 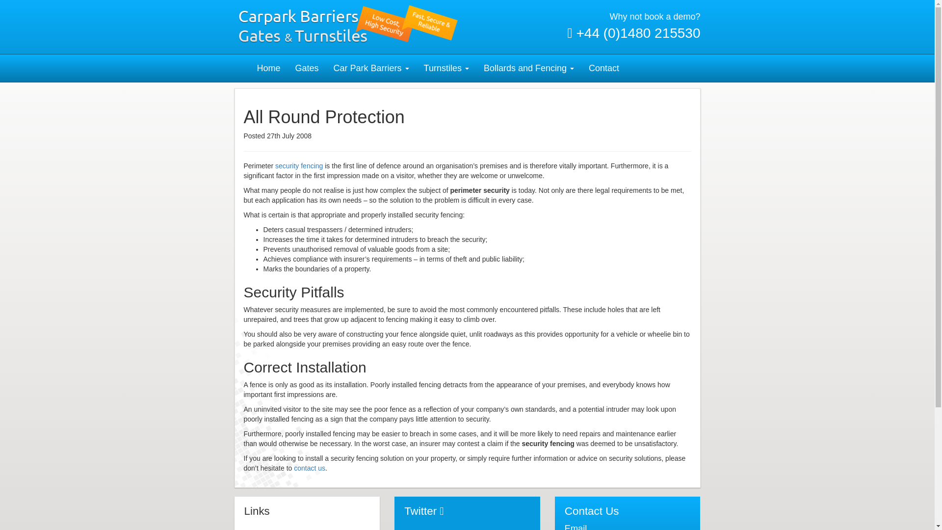 What do you see at coordinates (309, 468) in the screenshot?
I see `contact us` at bounding box center [309, 468].